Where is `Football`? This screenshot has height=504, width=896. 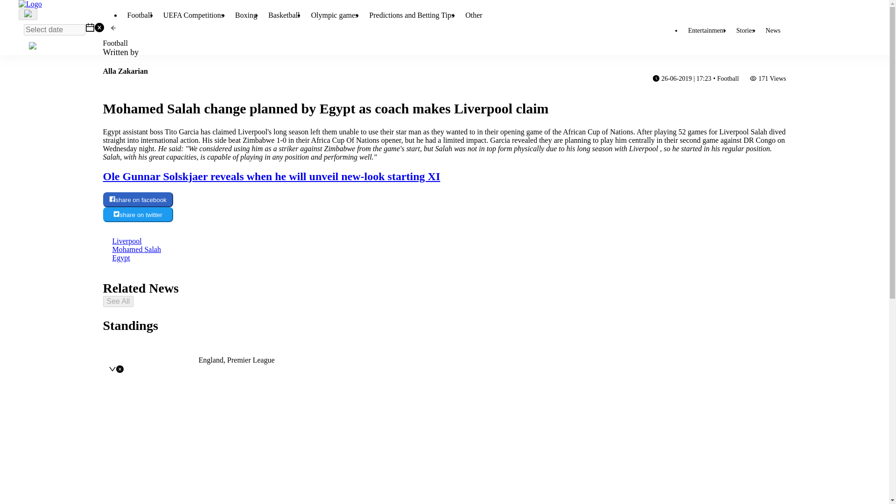 Football is located at coordinates (115, 43).